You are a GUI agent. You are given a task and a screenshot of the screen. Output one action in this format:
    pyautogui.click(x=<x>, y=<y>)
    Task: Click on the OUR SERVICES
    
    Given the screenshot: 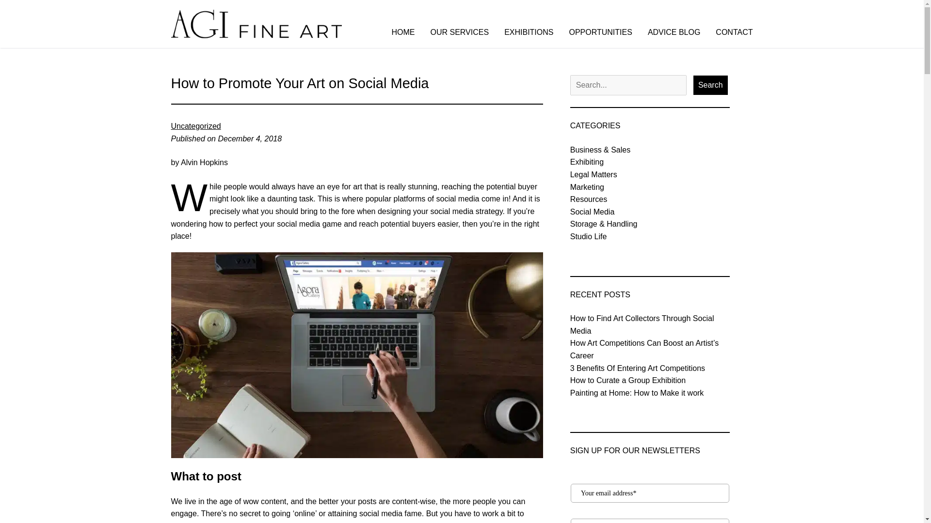 What is the action you would take?
    pyautogui.click(x=460, y=32)
    